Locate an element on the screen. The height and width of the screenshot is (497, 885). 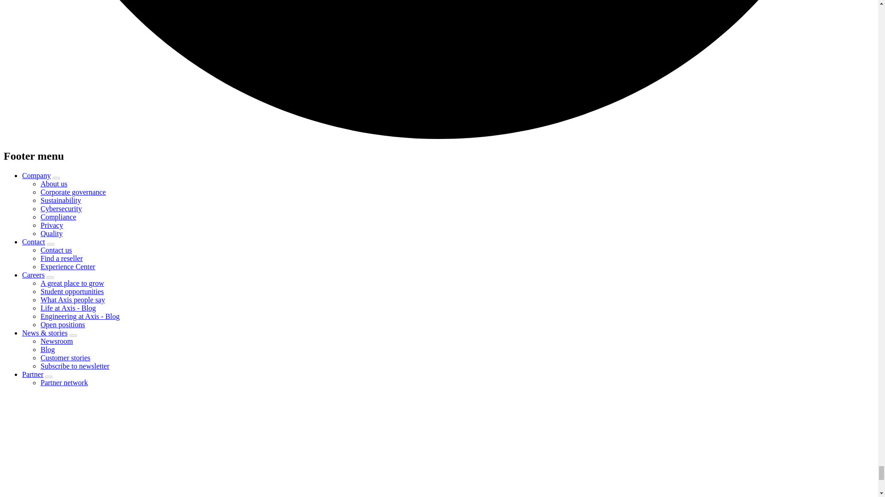
Compliance is located at coordinates (58, 217).